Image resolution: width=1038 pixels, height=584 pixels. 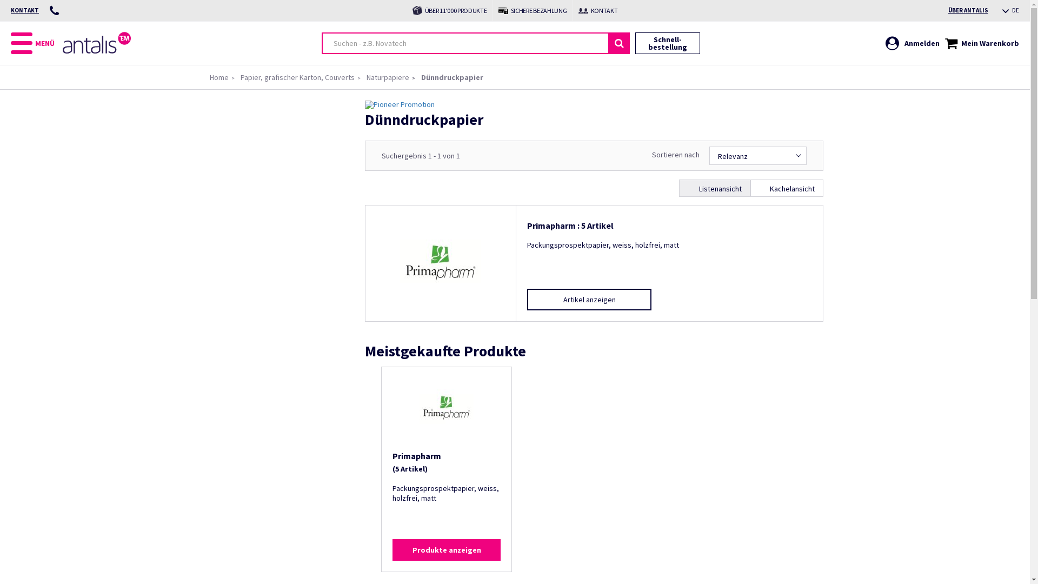 What do you see at coordinates (982, 43) in the screenshot?
I see `Mein Warenkorb` at bounding box center [982, 43].